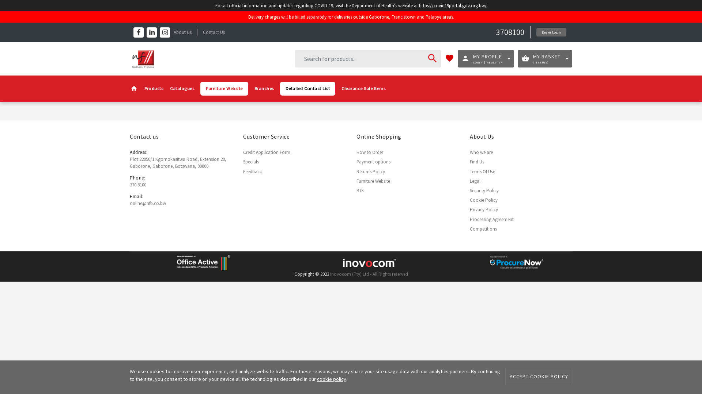 This screenshot has width=702, height=394. What do you see at coordinates (251, 162) in the screenshot?
I see `Specials` at bounding box center [251, 162].